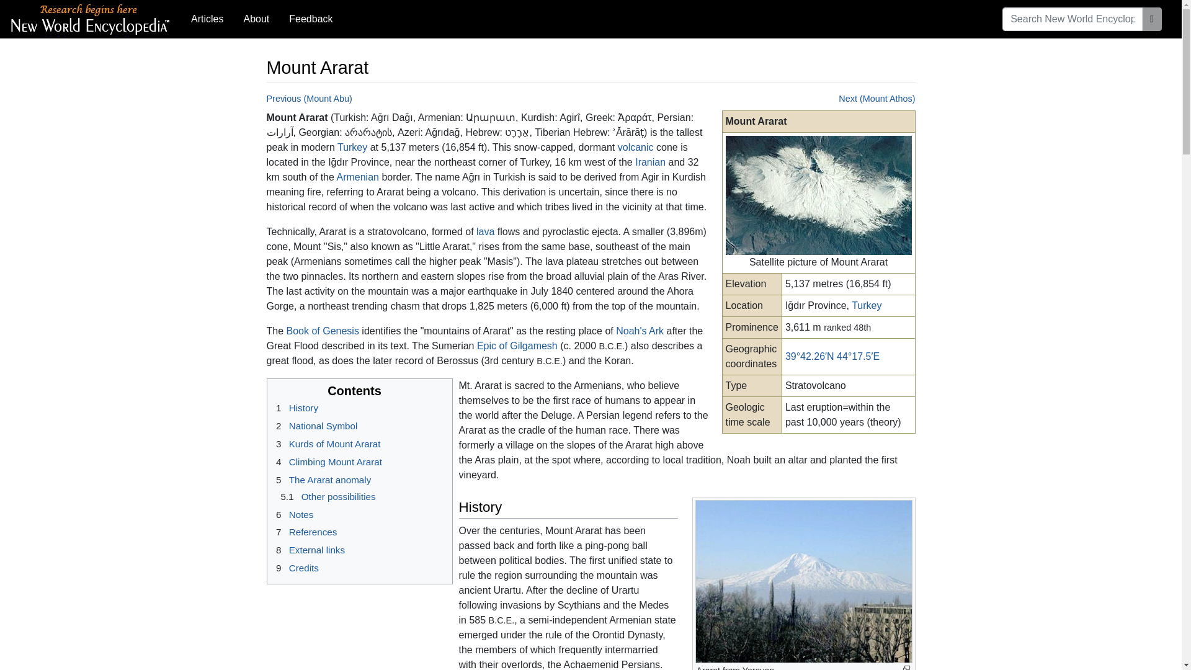 The width and height of the screenshot is (1191, 670). I want to click on Mount Athos, so click(876, 99).